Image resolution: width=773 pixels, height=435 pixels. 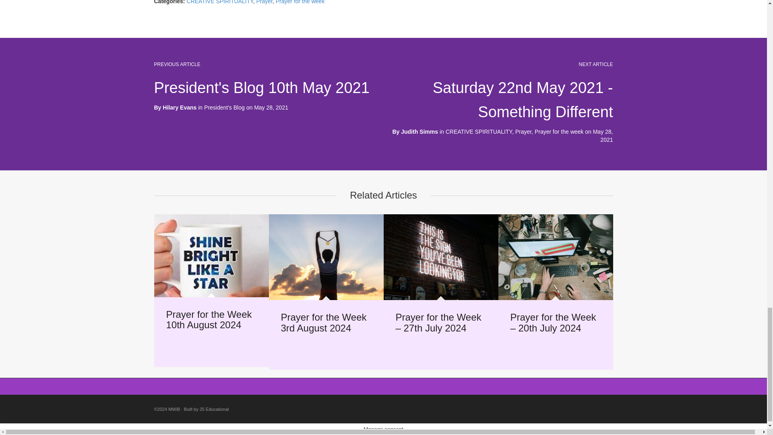 I want to click on President's Blog, so click(x=224, y=108).